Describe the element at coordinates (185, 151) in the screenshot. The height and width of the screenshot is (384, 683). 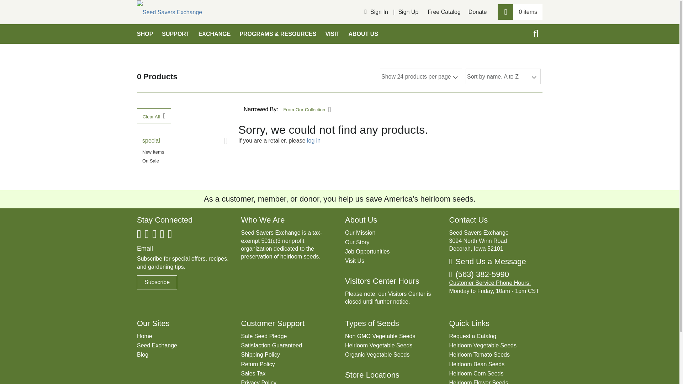
I see `New Items` at that location.